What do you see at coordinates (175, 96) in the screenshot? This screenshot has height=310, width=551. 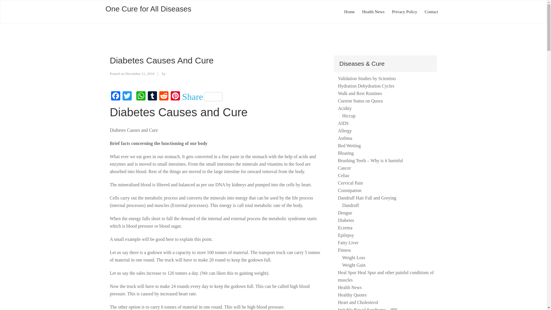 I see `Pinterest` at bounding box center [175, 96].